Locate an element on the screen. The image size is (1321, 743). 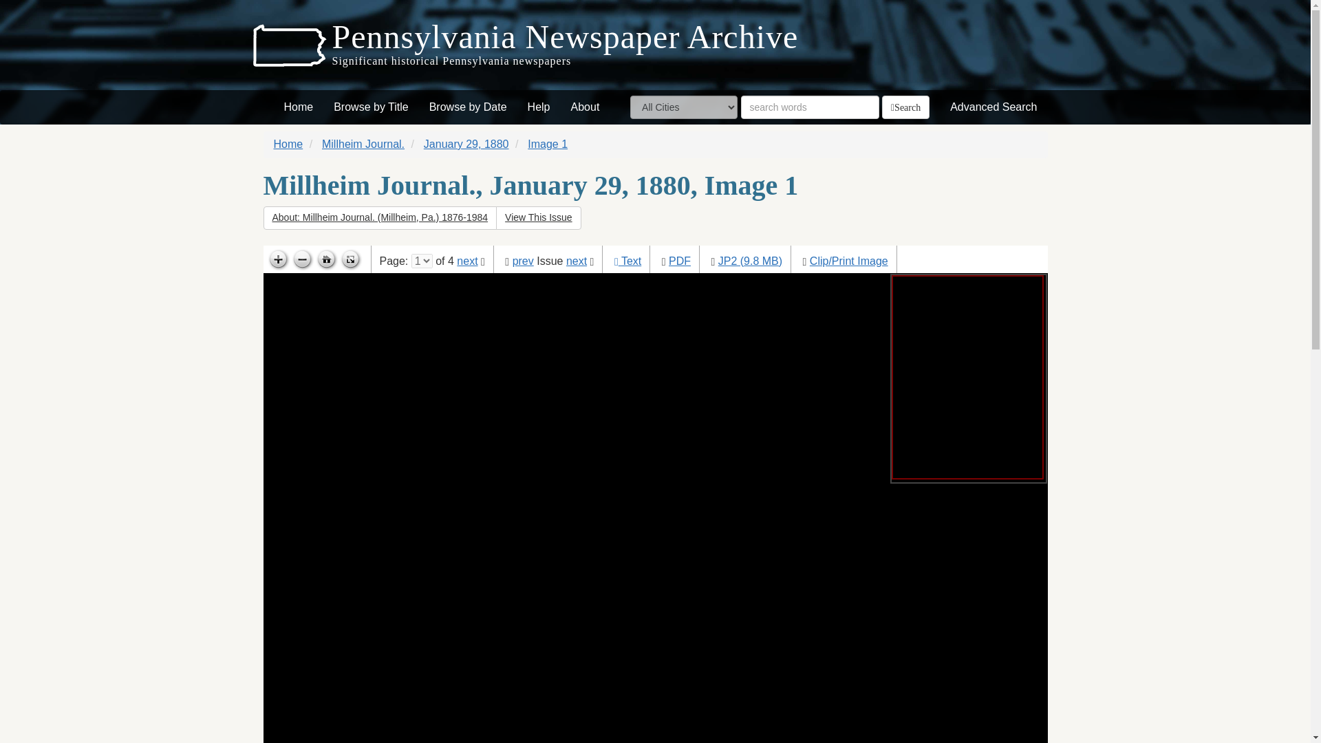
View This Issue is located at coordinates (538, 217).